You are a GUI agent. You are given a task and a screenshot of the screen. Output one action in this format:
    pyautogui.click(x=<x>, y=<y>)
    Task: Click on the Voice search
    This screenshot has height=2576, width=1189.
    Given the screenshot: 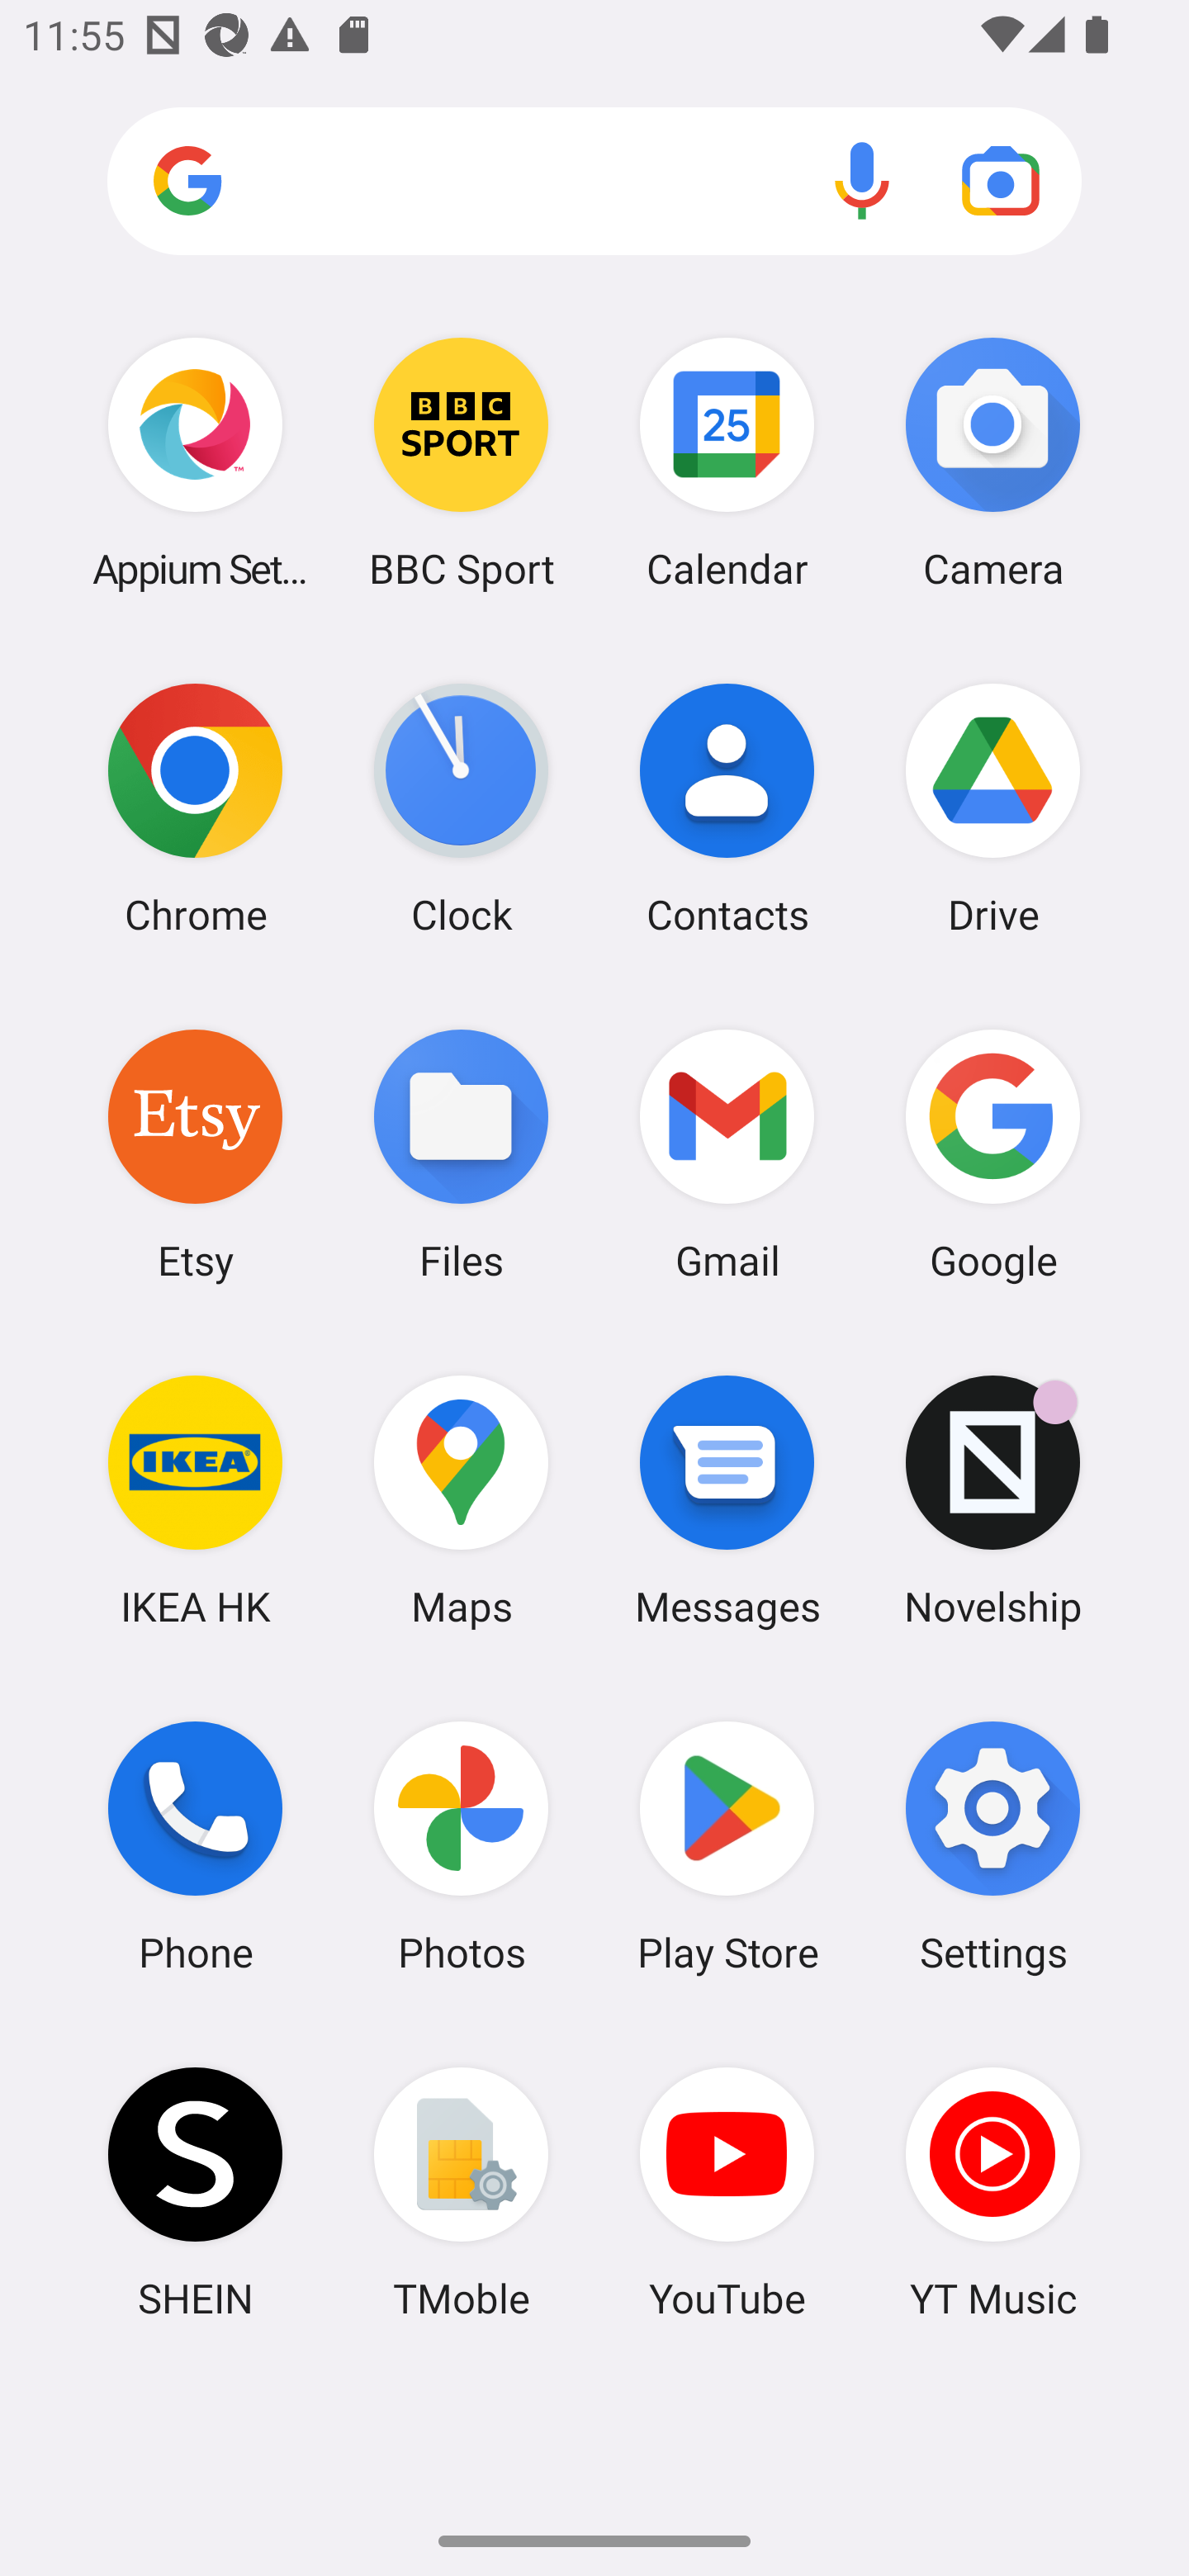 What is the action you would take?
    pyautogui.click(x=862, y=180)
    